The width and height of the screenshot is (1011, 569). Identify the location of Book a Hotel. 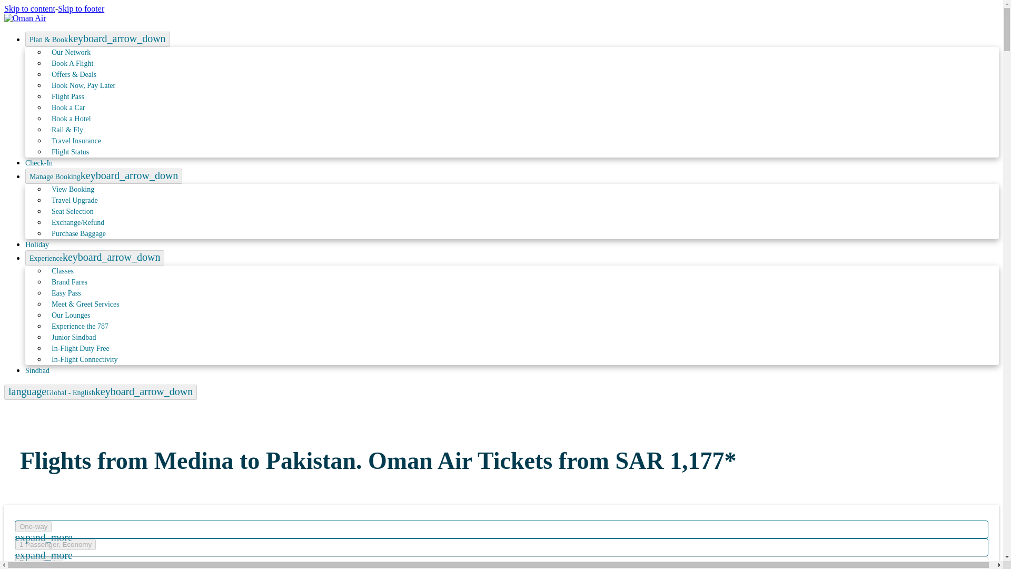
(71, 119).